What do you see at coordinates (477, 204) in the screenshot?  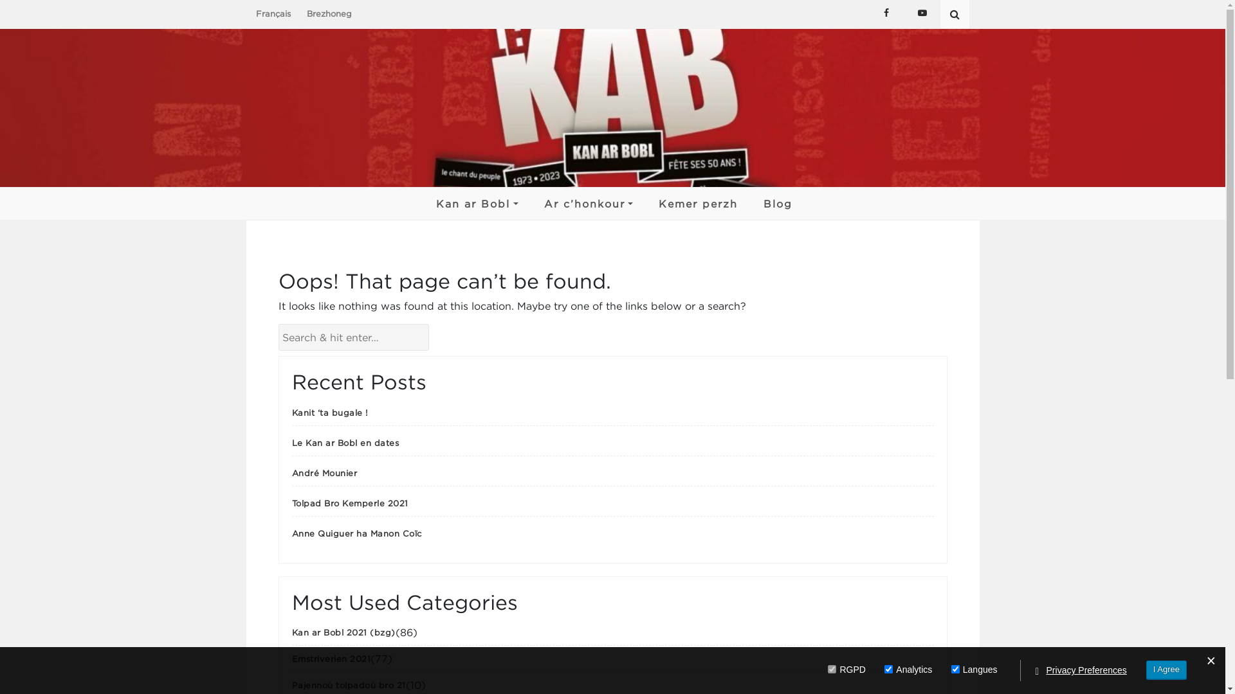 I see `Kan ar Bobl` at bounding box center [477, 204].